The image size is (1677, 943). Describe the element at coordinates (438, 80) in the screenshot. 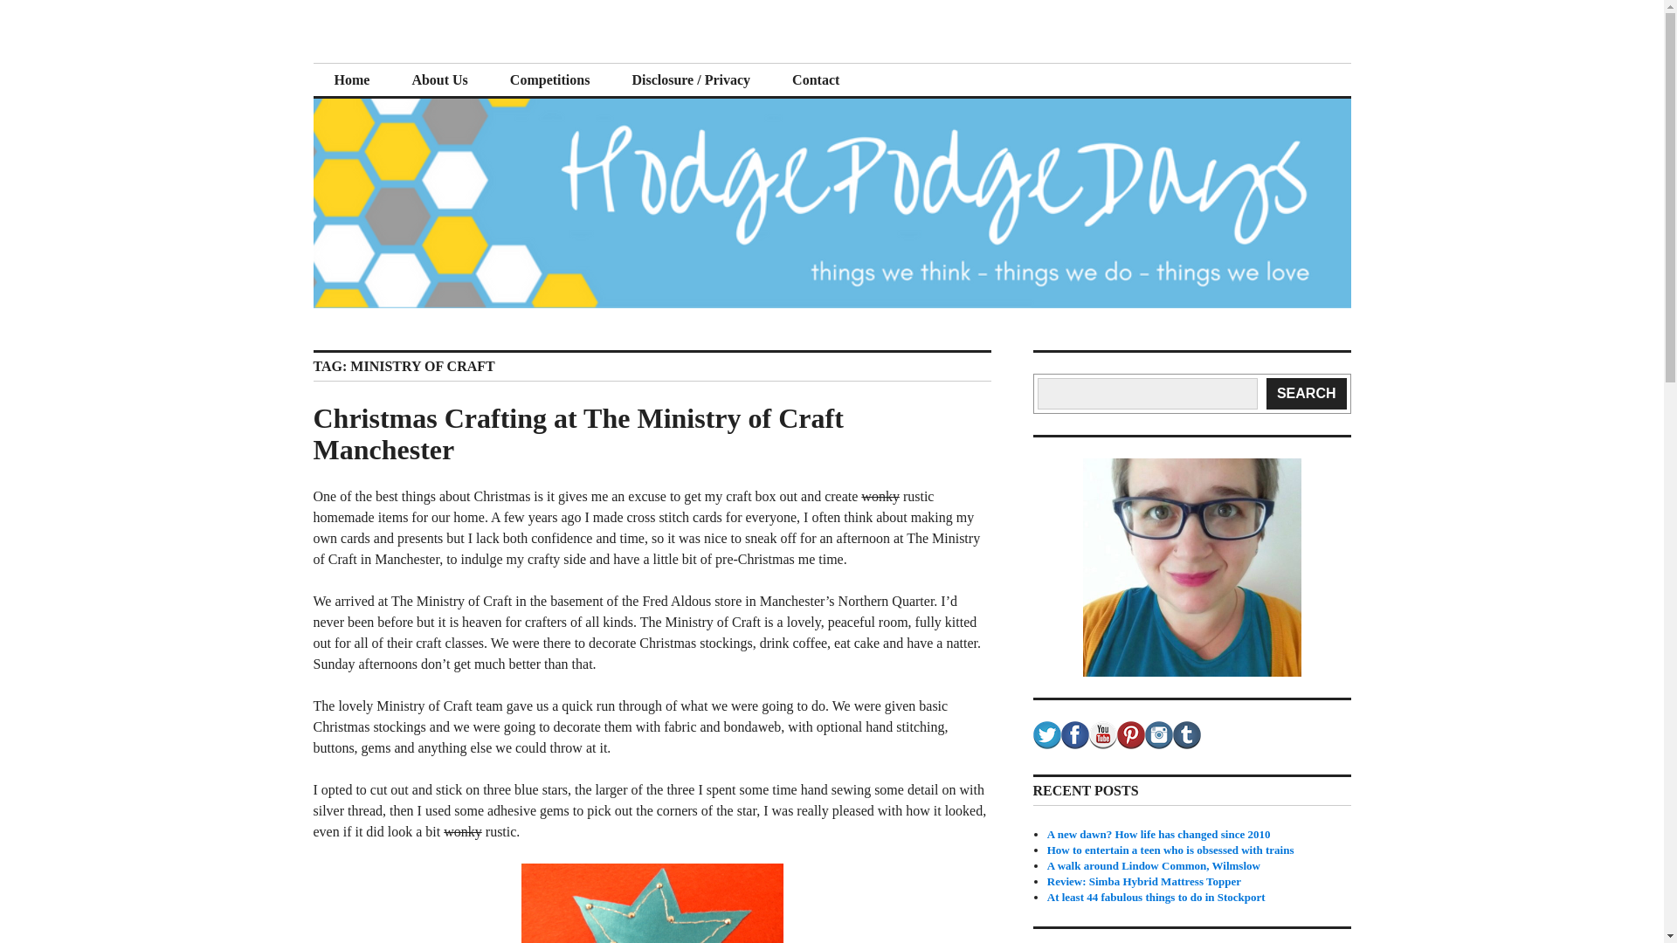

I see `About Us` at that location.